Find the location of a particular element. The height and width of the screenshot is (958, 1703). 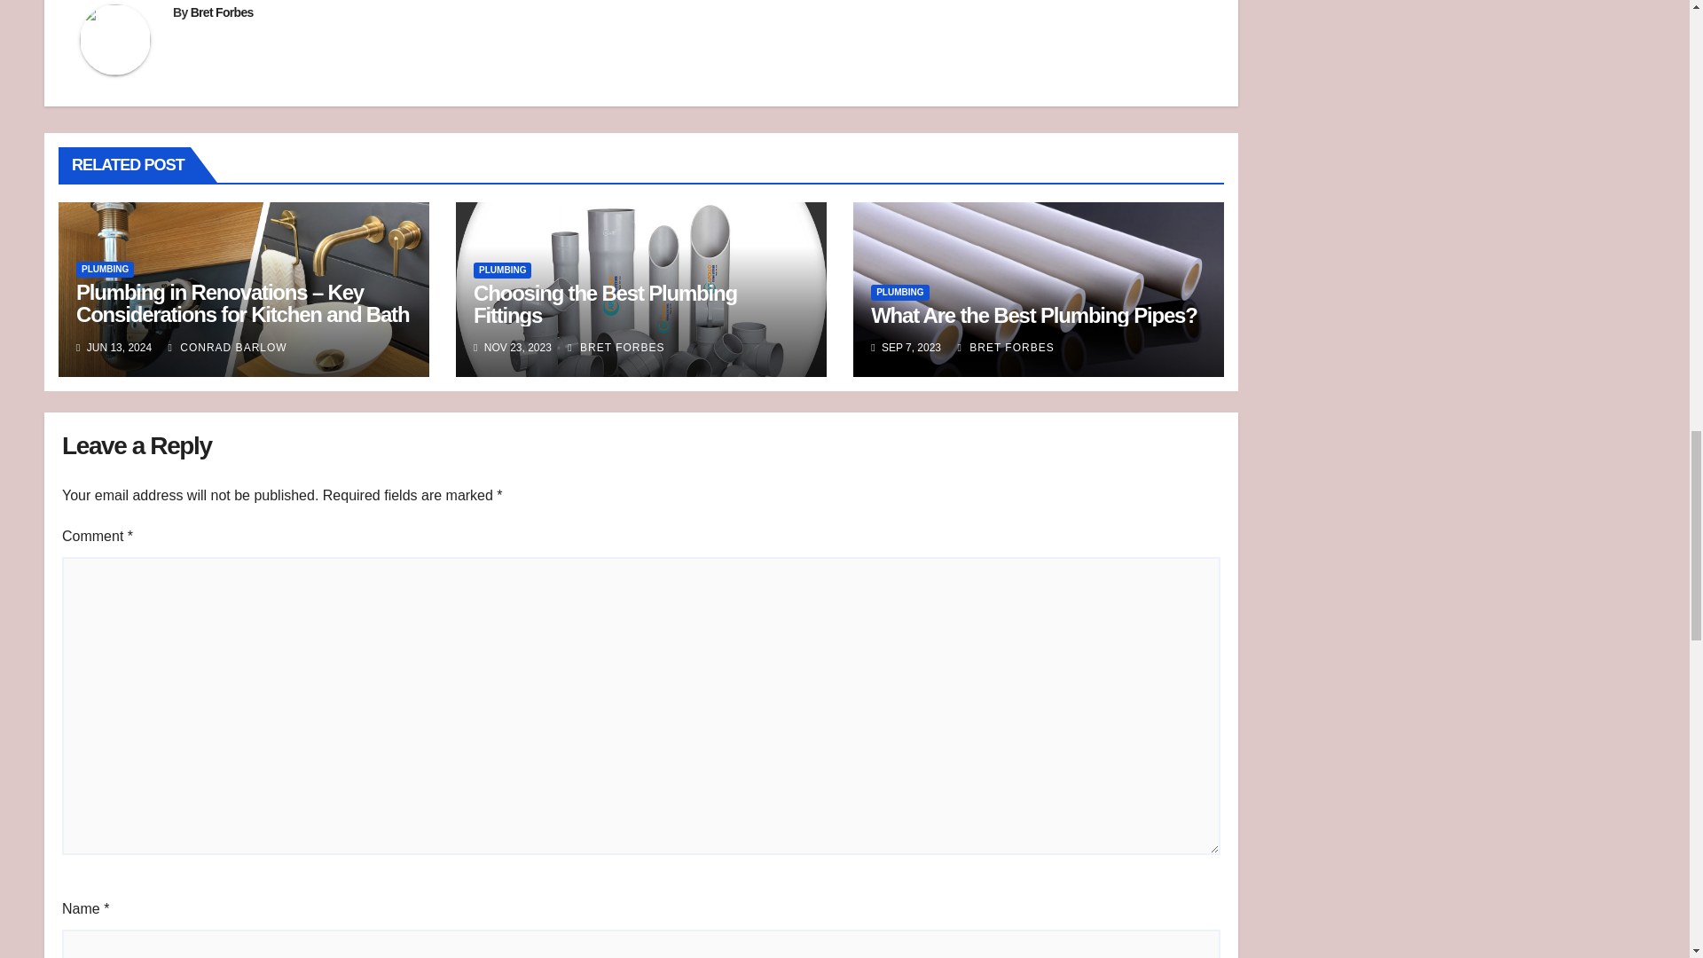

BRET FORBES is located at coordinates (1006, 347).